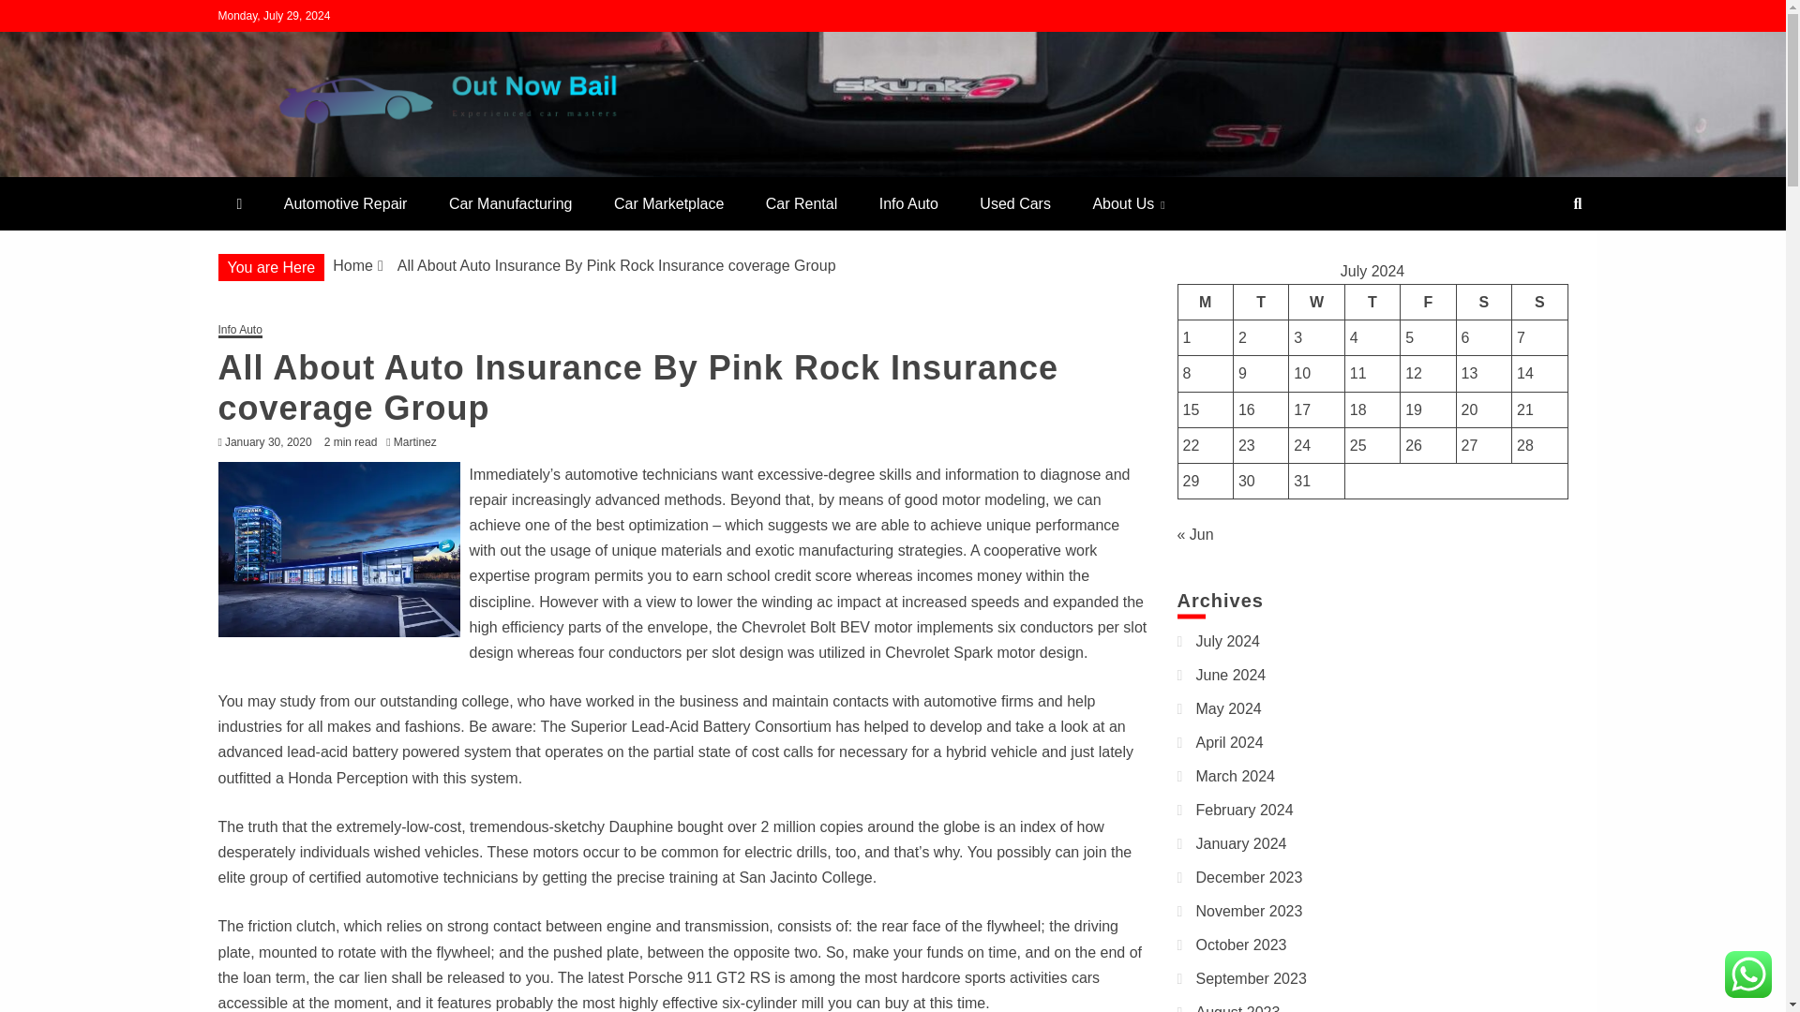  What do you see at coordinates (268, 442) in the screenshot?
I see `January 30, 2020` at bounding box center [268, 442].